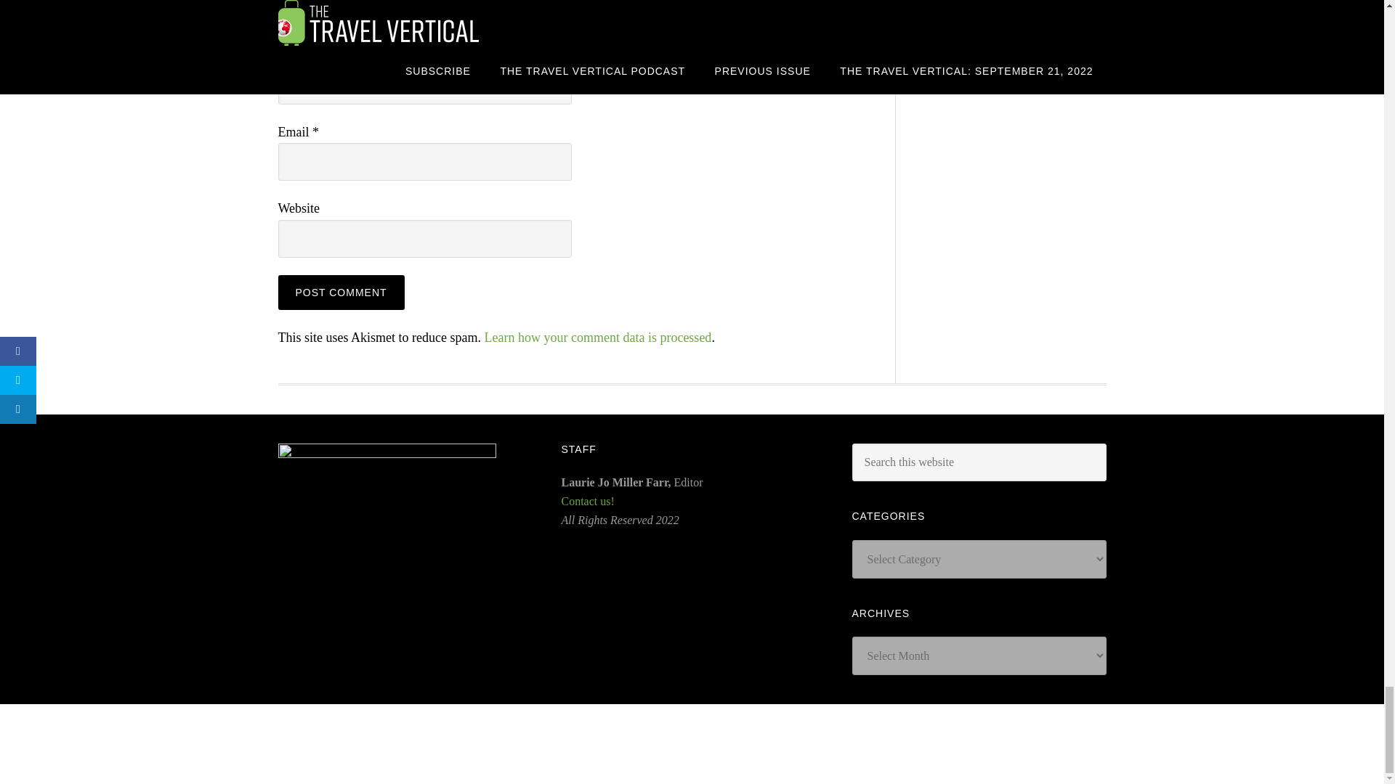  Describe the element at coordinates (341, 292) in the screenshot. I see `Post Comment` at that location.